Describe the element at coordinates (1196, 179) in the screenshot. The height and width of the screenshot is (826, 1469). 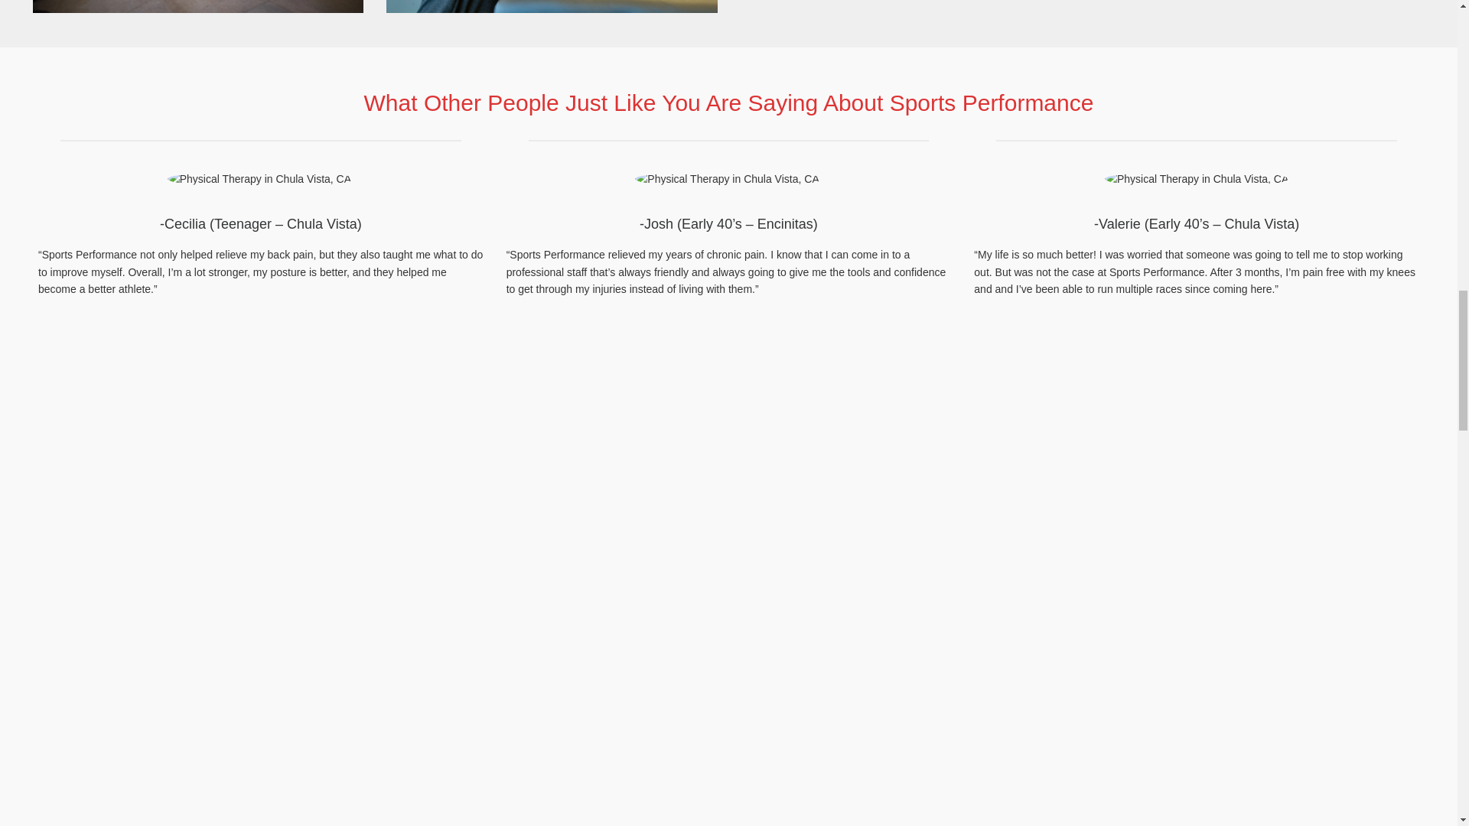
I see `Physical Therapy in Chula Vista, CA` at that location.